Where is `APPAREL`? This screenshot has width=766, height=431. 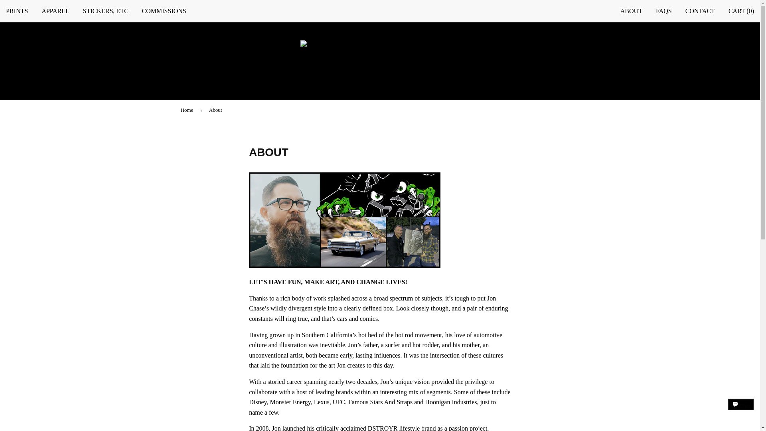
APPAREL is located at coordinates (55, 11).